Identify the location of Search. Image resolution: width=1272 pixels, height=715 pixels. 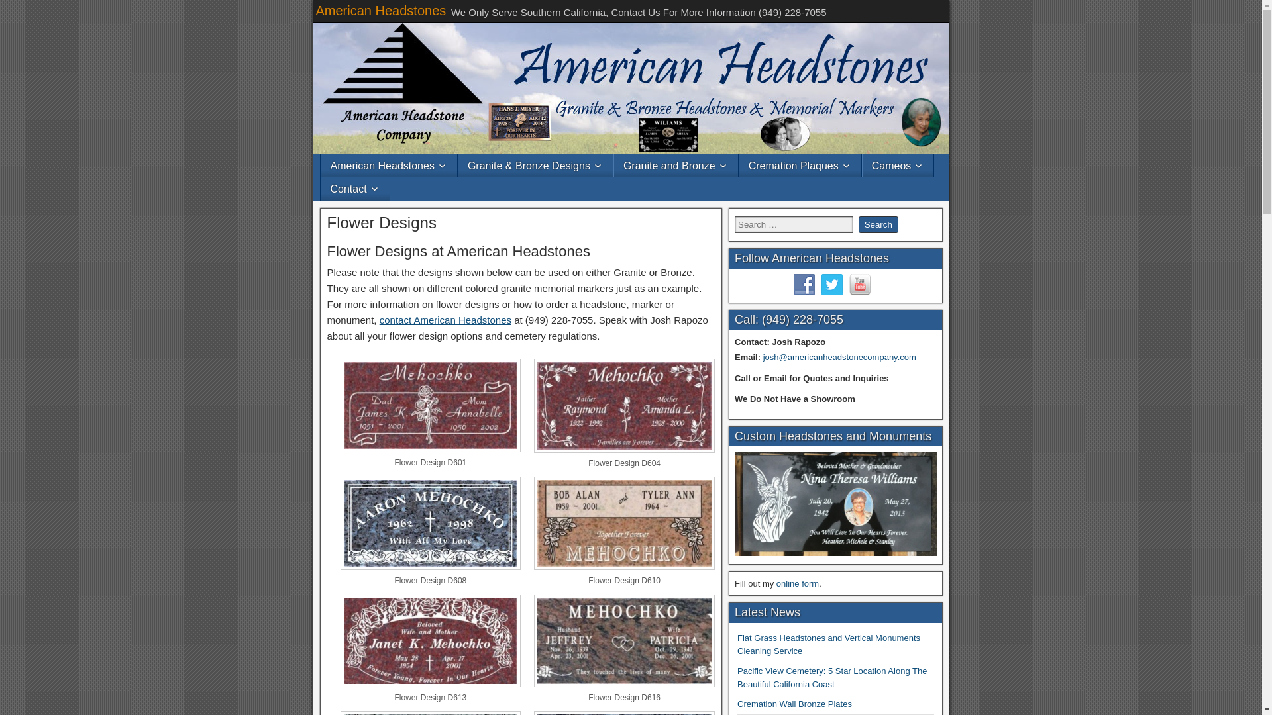
(878, 225).